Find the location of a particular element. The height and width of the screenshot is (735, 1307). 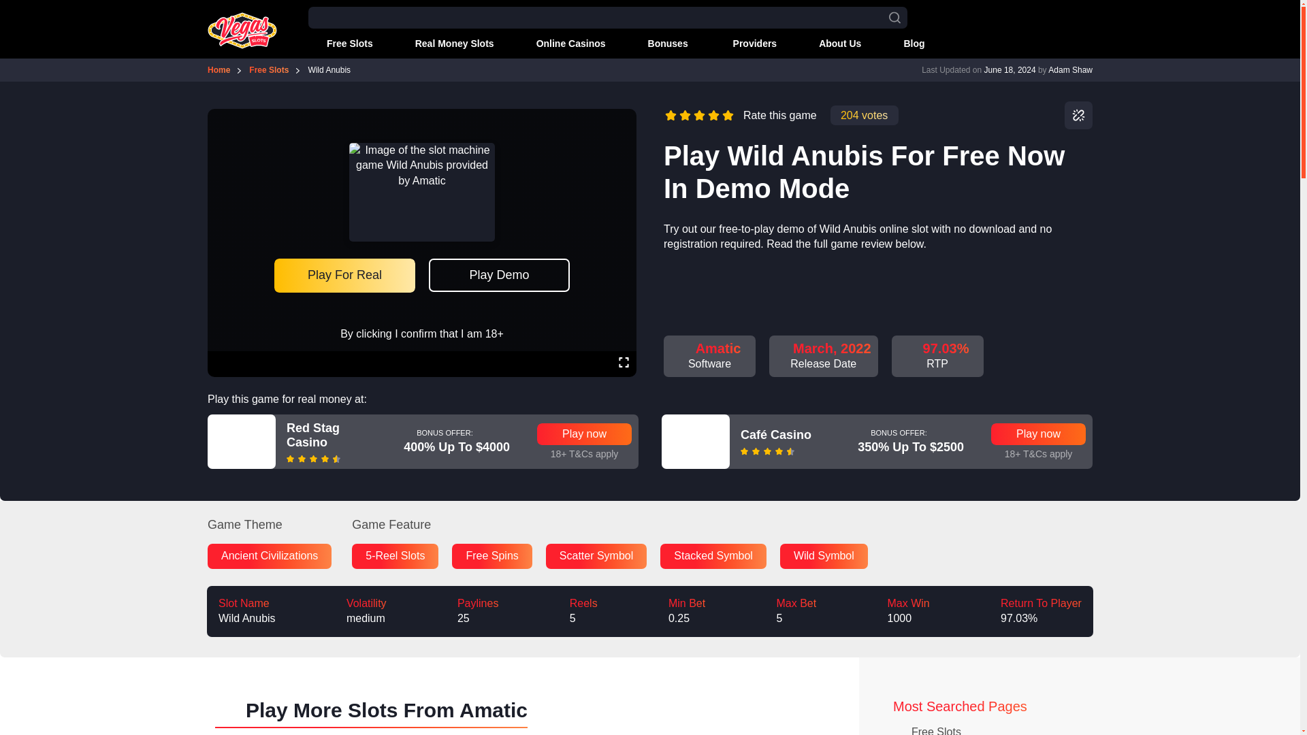

Online Casinos is located at coordinates (562, 44).